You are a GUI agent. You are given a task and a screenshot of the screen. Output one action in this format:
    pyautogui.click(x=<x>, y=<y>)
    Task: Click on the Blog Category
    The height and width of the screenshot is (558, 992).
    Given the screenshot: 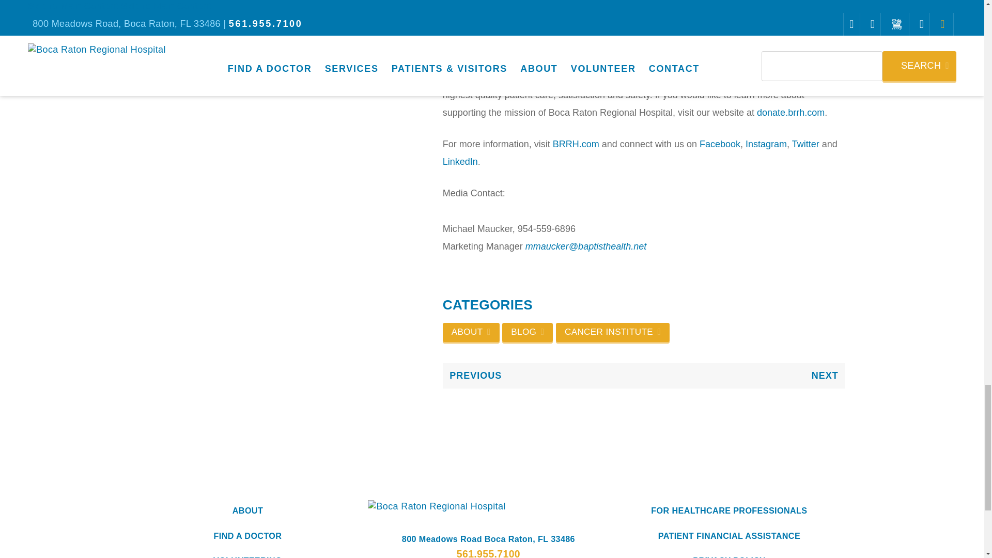 What is the action you would take?
    pyautogui.click(x=471, y=332)
    